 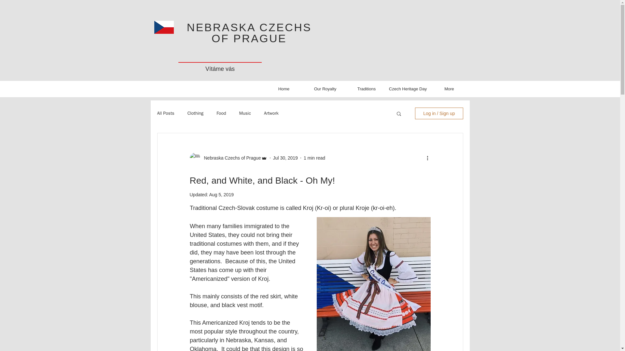 I want to click on Jul 30, 2019, so click(x=285, y=158).